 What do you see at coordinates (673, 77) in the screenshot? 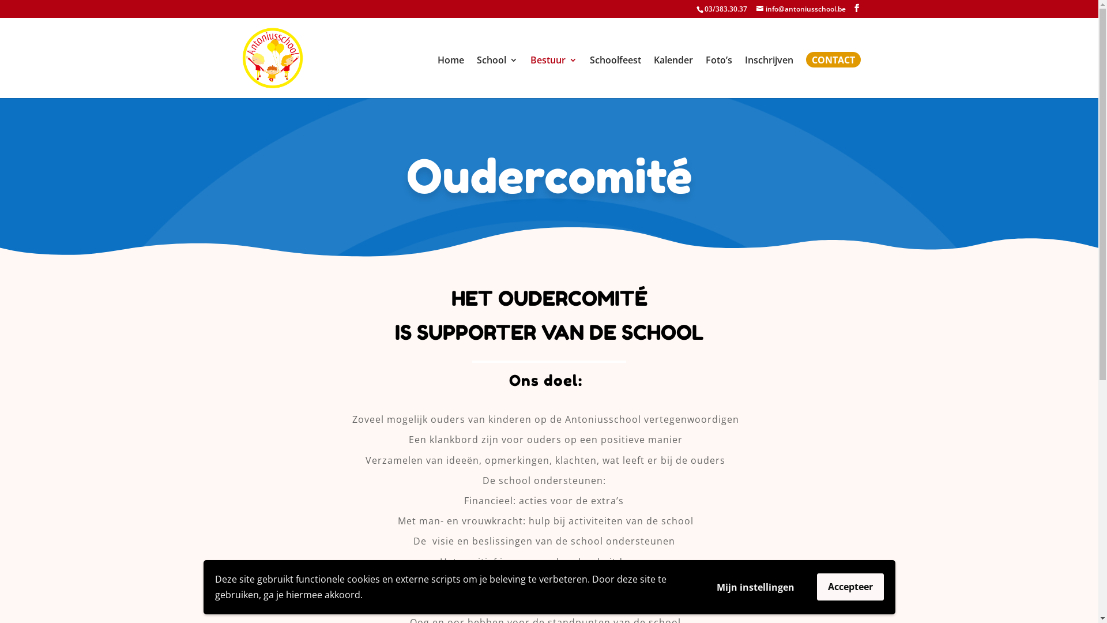
I see `Kalender` at bounding box center [673, 77].